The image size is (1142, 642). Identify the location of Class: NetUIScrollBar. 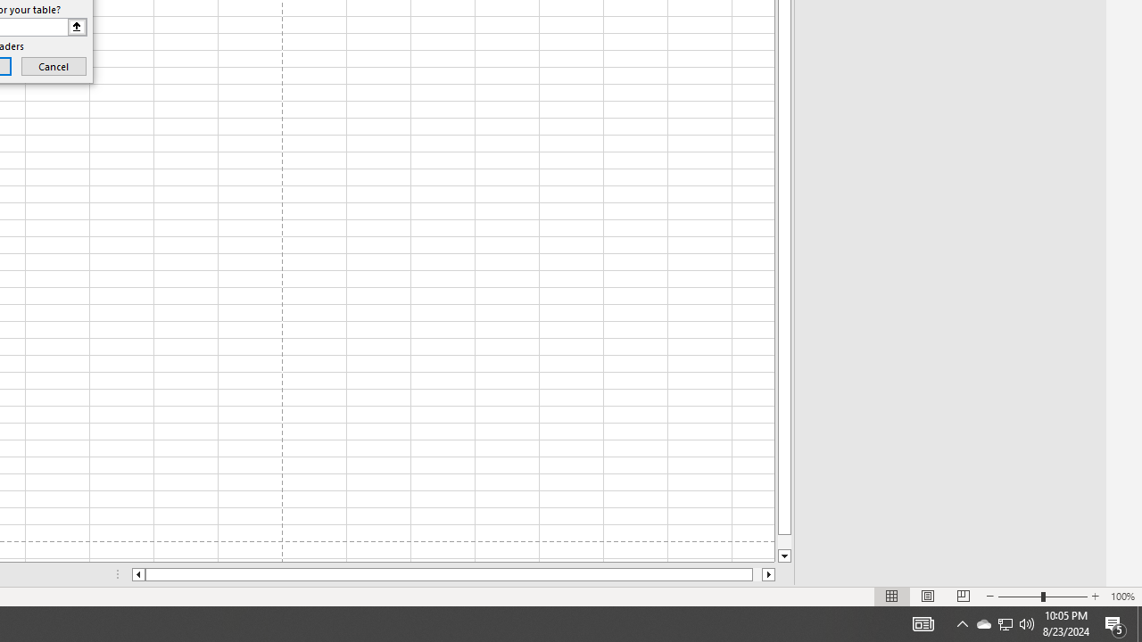
(453, 574).